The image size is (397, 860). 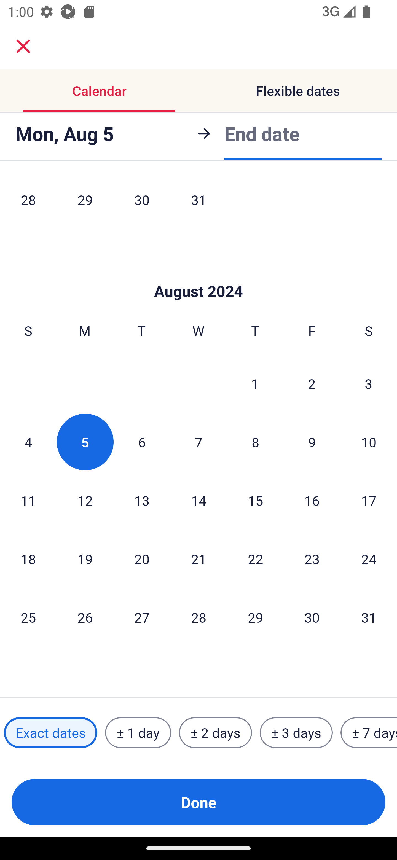 What do you see at coordinates (23, 46) in the screenshot?
I see `close.` at bounding box center [23, 46].